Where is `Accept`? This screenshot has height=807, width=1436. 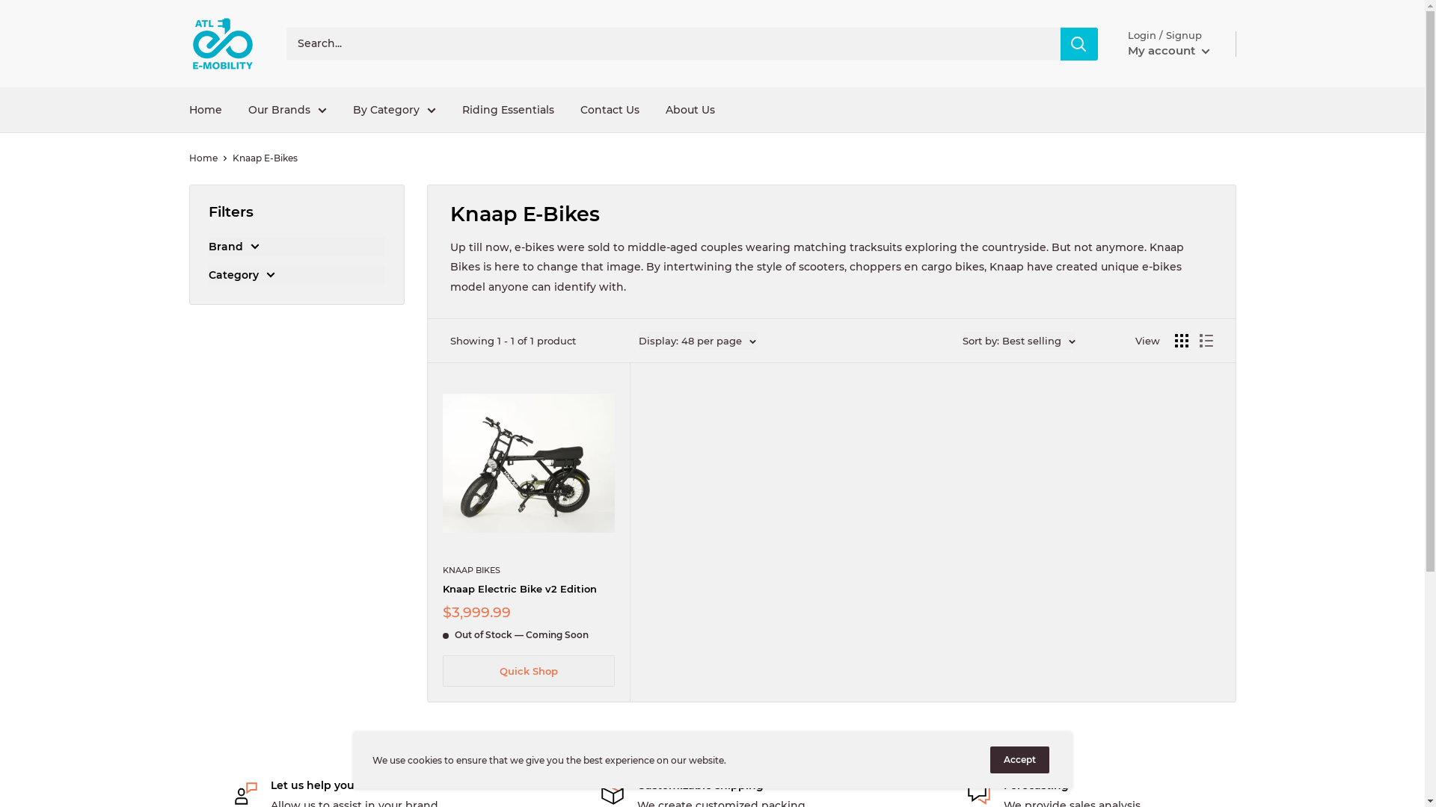 Accept is located at coordinates (1020, 760).